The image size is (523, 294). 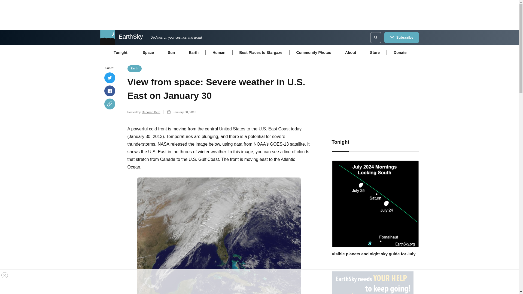 I want to click on EarthSky, so click(x=121, y=38).